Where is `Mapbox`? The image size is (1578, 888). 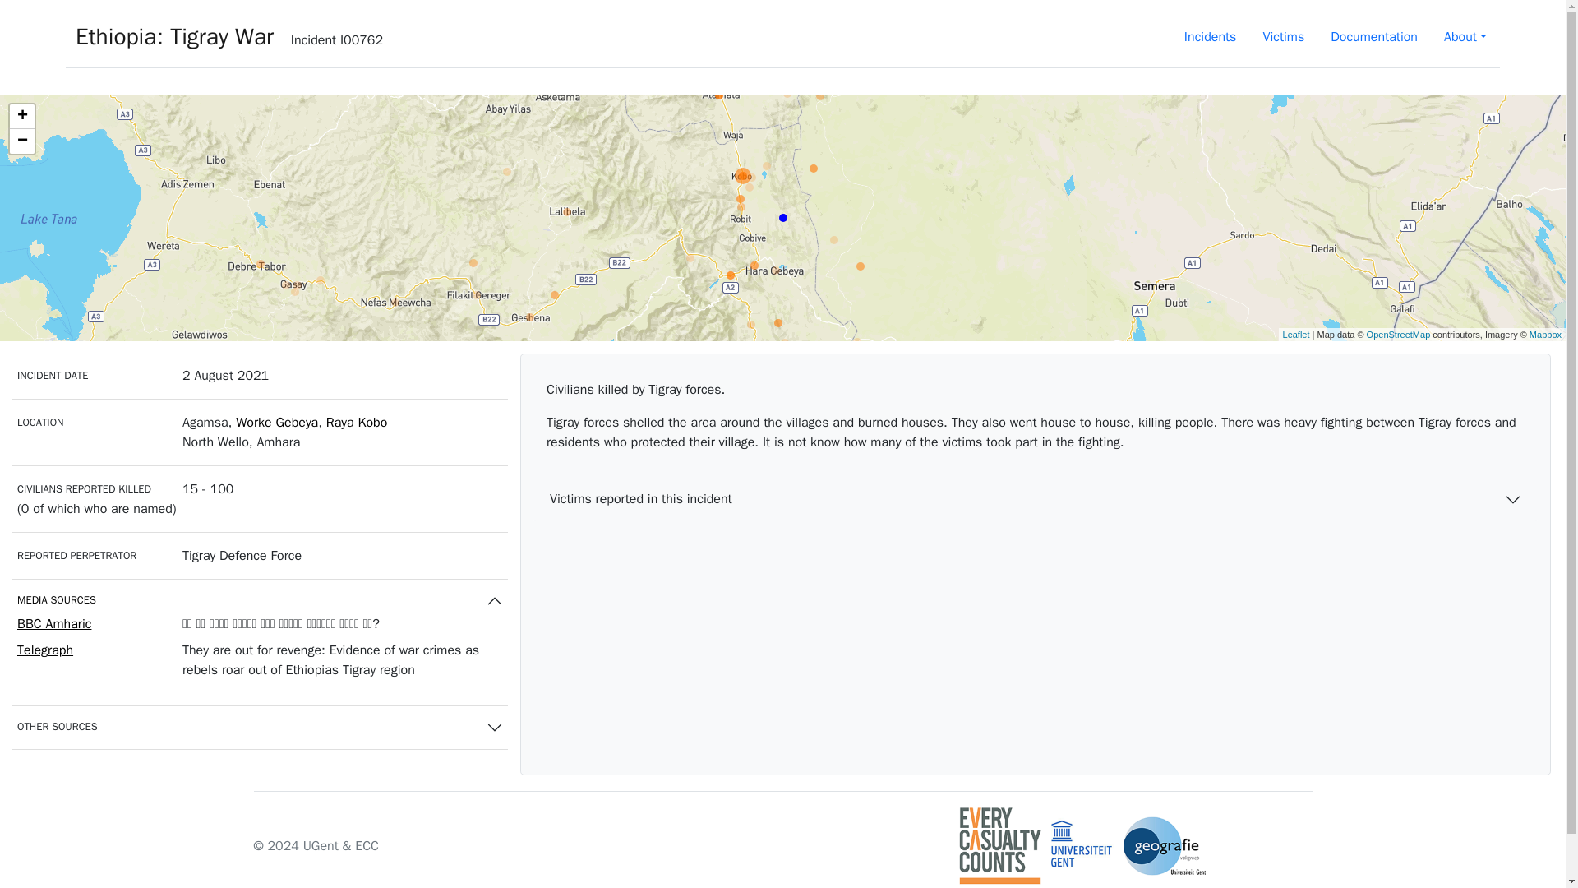 Mapbox is located at coordinates (1545, 333).